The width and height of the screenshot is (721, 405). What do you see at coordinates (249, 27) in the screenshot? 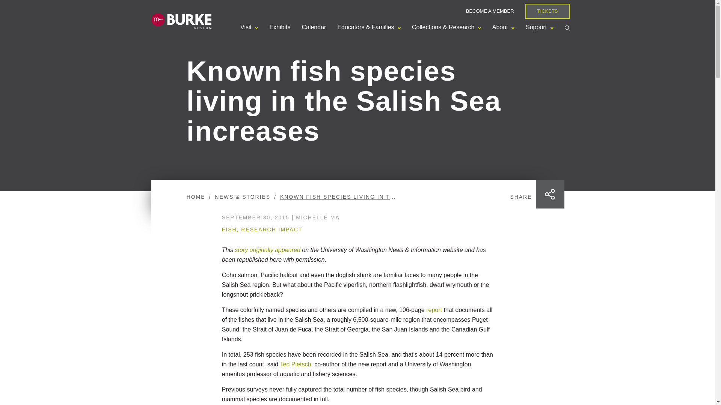
I see `Visit` at bounding box center [249, 27].